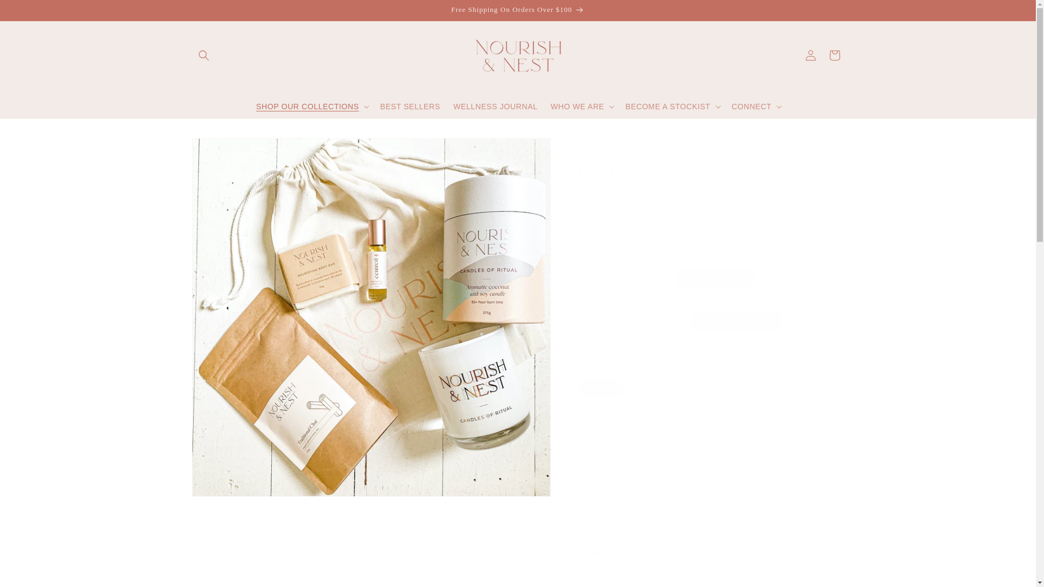 The height and width of the screenshot is (587, 1044). What do you see at coordinates (33, 13) in the screenshot?
I see `Skip to content` at bounding box center [33, 13].